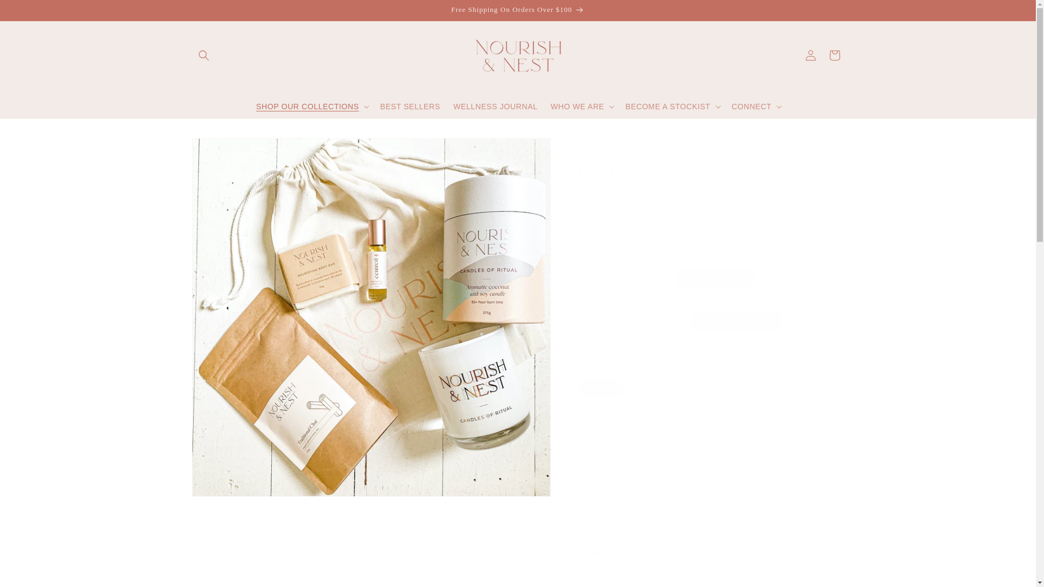 The height and width of the screenshot is (587, 1044). What do you see at coordinates (33, 13) in the screenshot?
I see `Skip to content` at bounding box center [33, 13].